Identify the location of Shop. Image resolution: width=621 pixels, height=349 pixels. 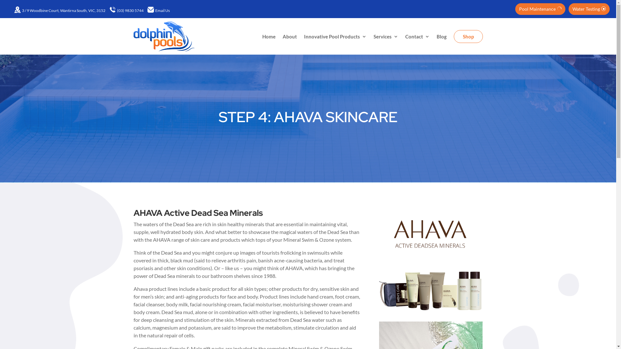
(468, 37).